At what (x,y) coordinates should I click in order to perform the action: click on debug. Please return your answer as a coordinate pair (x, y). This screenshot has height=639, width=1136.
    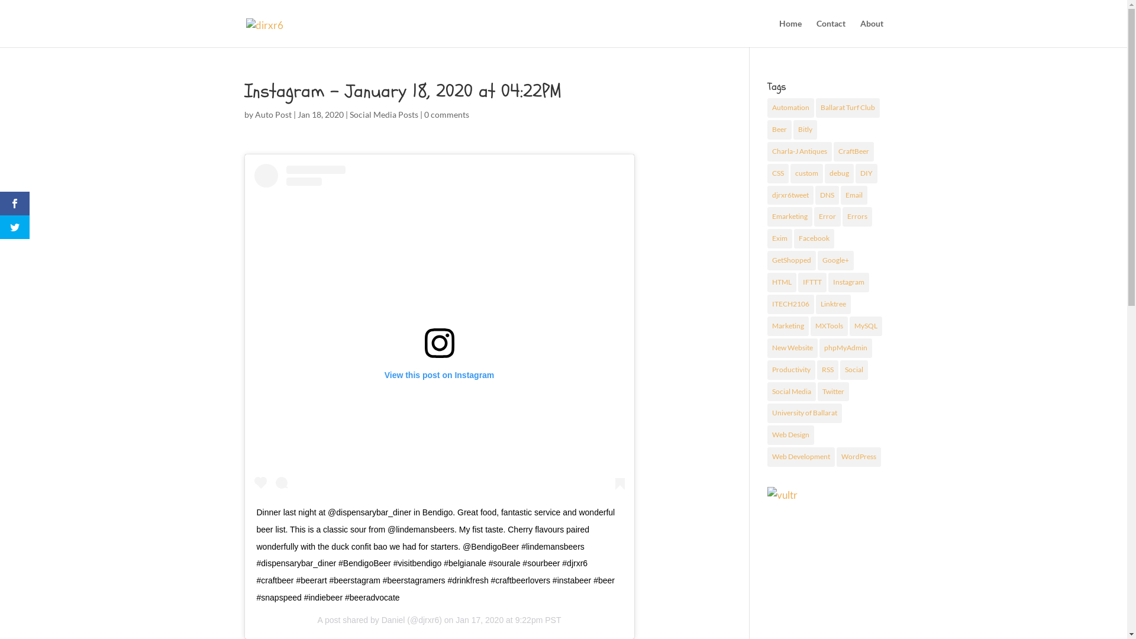
    Looking at the image, I should click on (839, 174).